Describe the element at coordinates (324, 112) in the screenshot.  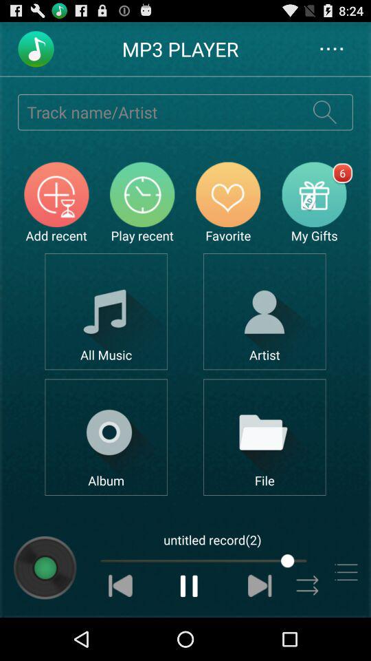
I see `submit search` at that location.